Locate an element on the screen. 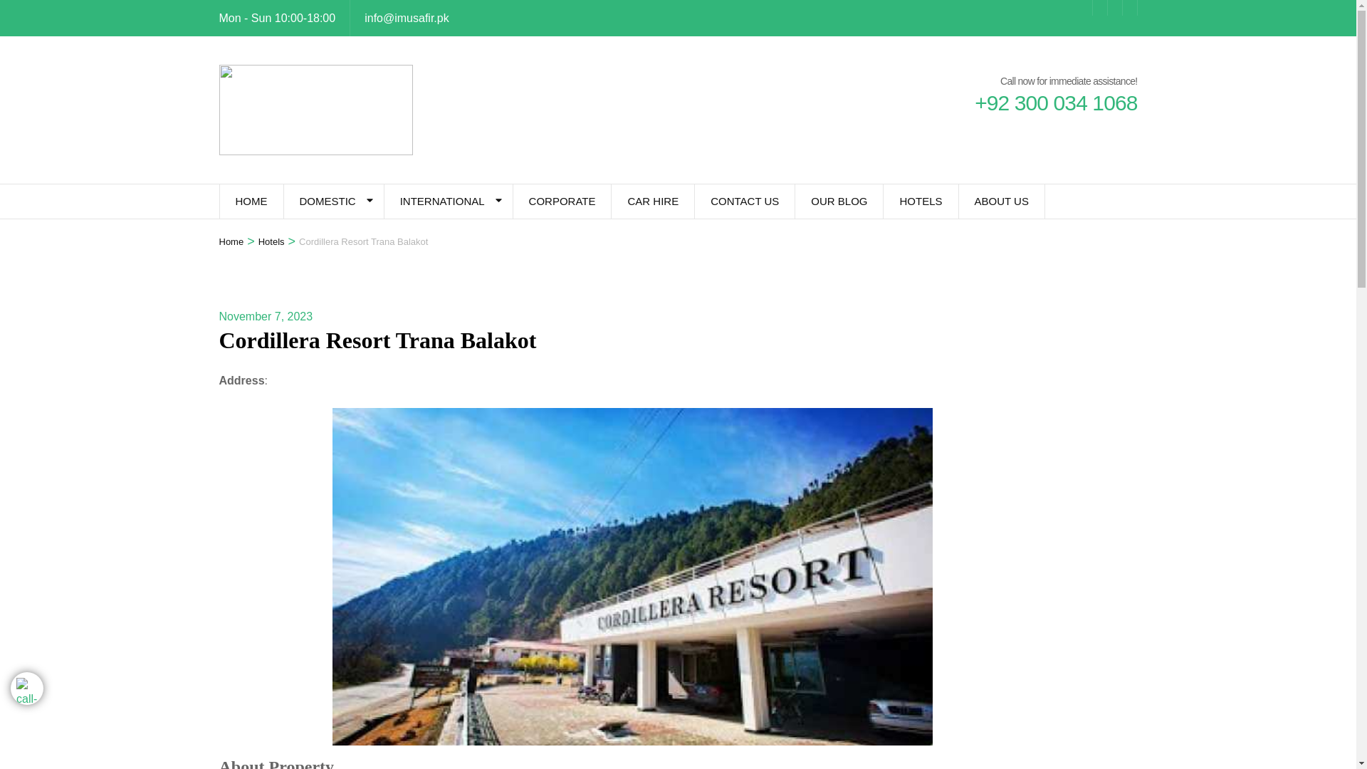 The height and width of the screenshot is (769, 1367). INTERNATIONAL is located at coordinates (441, 201).